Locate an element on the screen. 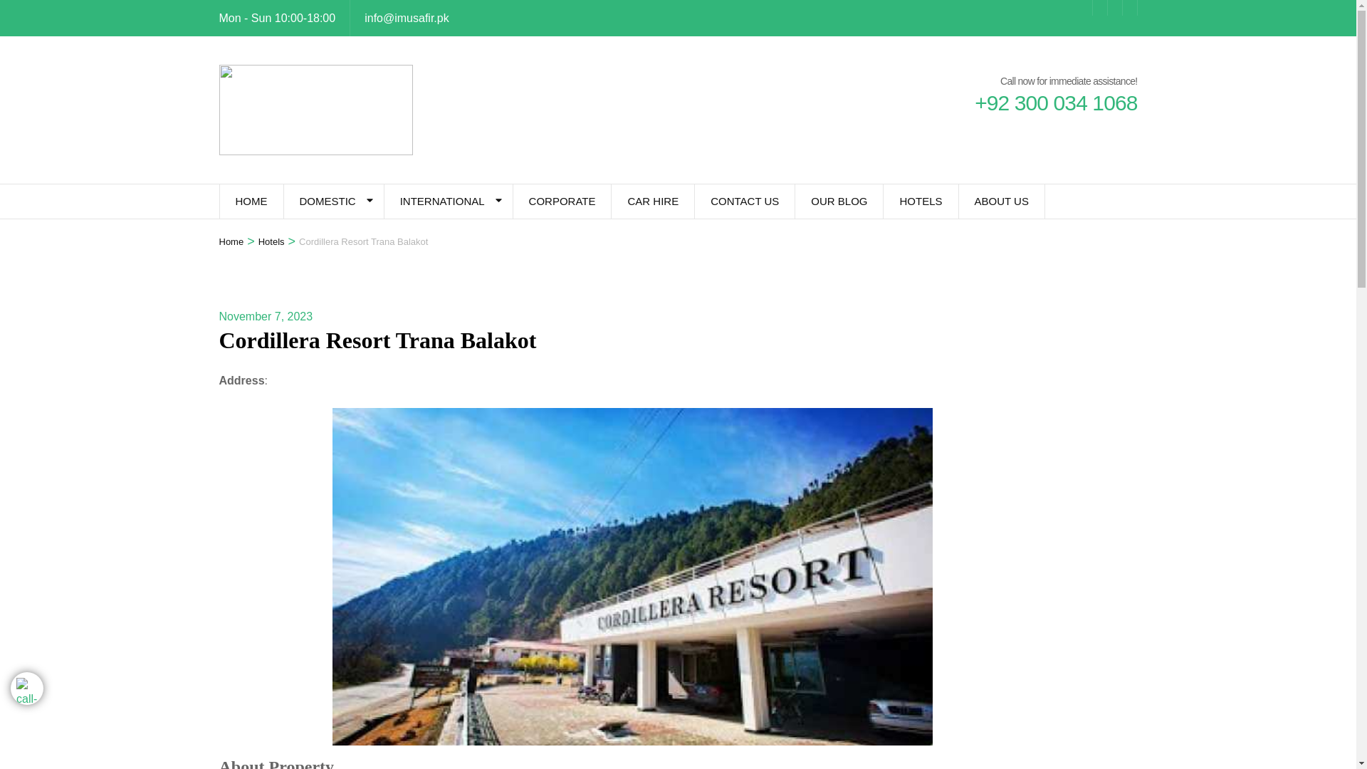 The height and width of the screenshot is (769, 1367). INTERNATIONAL is located at coordinates (441, 201).